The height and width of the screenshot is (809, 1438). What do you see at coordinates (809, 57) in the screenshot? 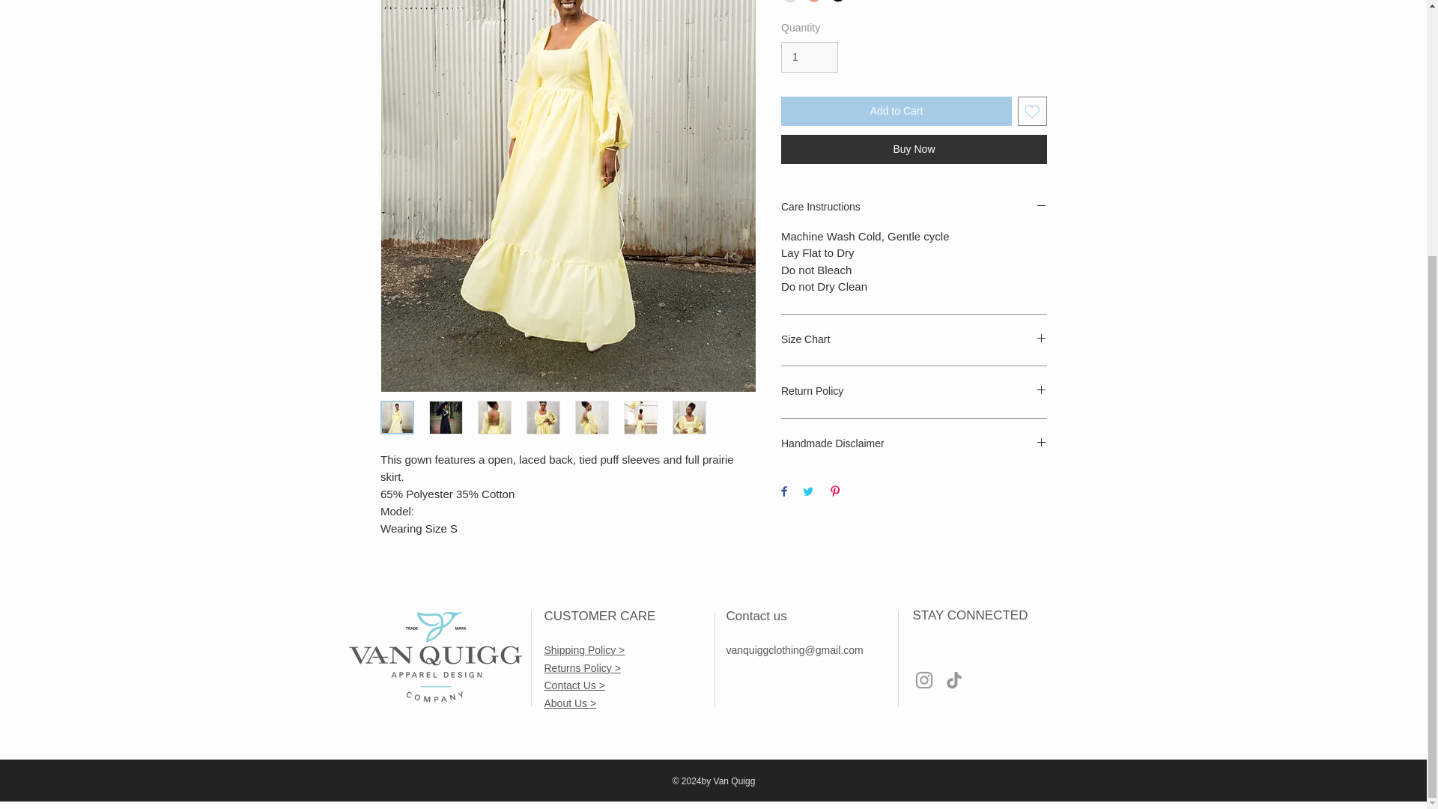
I see `1` at bounding box center [809, 57].